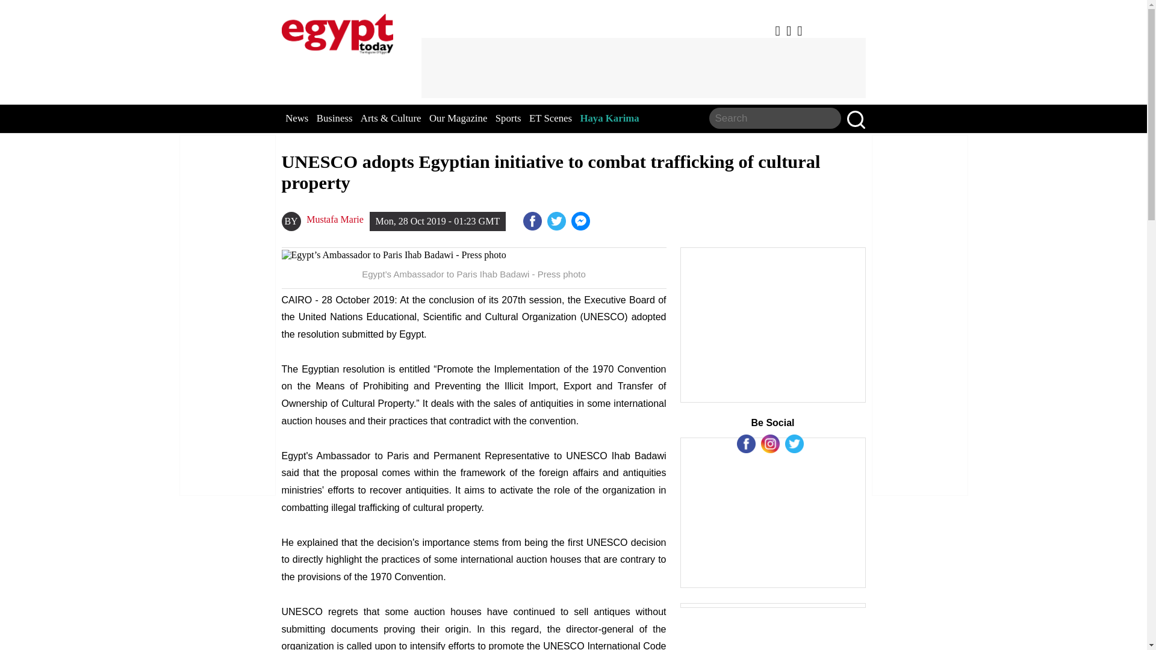 This screenshot has width=1156, height=650. I want to click on Mustafa Marie, so click(335, 219).